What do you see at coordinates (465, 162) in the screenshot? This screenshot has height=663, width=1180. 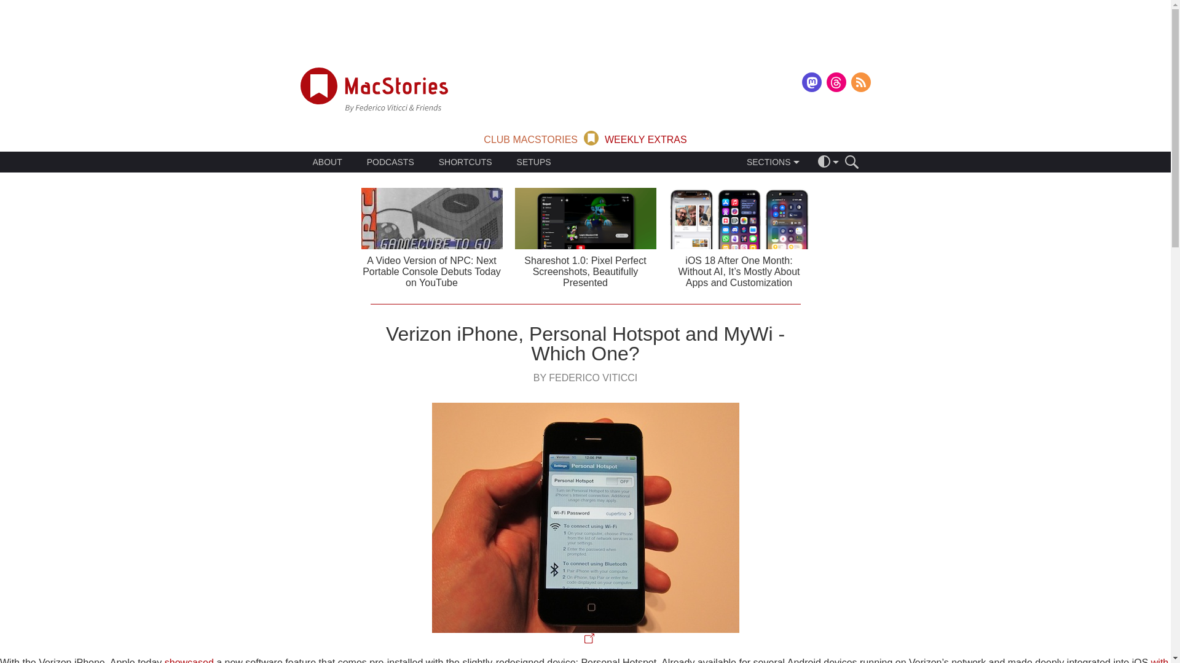 I see `SHORTCUTS` at bounding box center [465, 162].